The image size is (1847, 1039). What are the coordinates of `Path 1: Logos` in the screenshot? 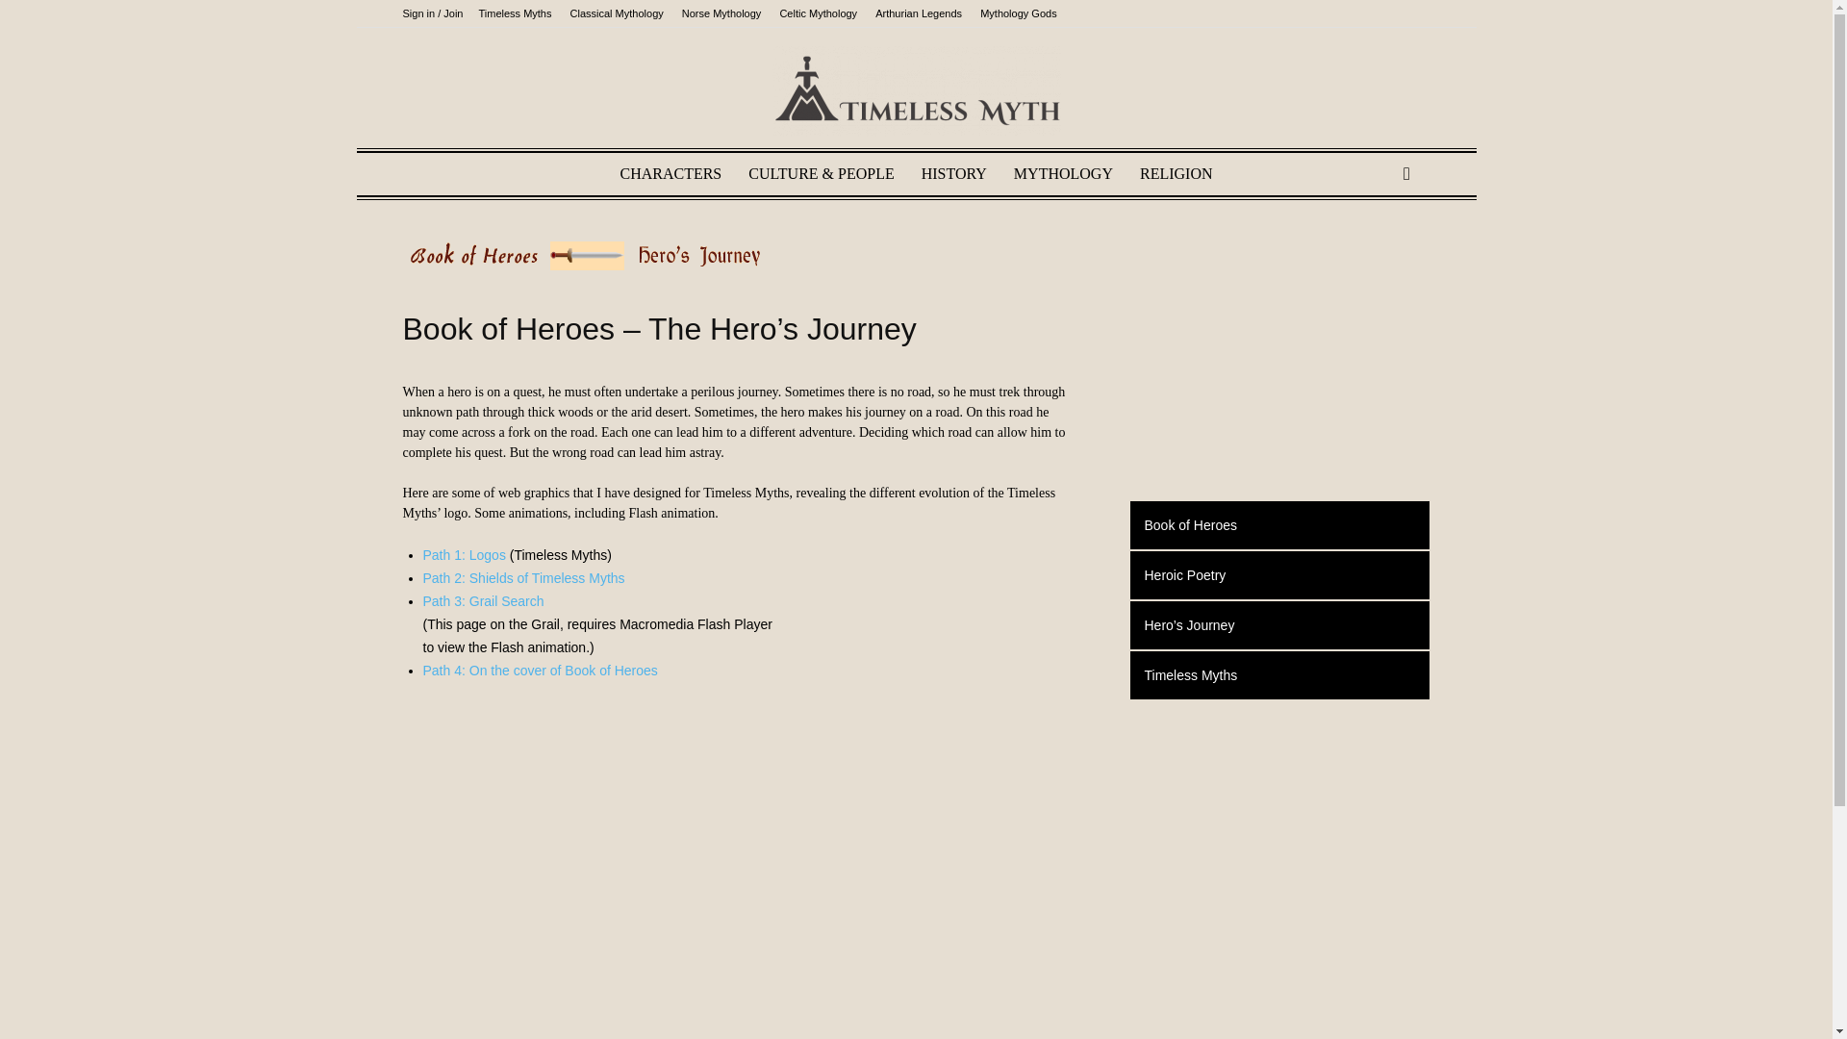 It's located at (464, 555).